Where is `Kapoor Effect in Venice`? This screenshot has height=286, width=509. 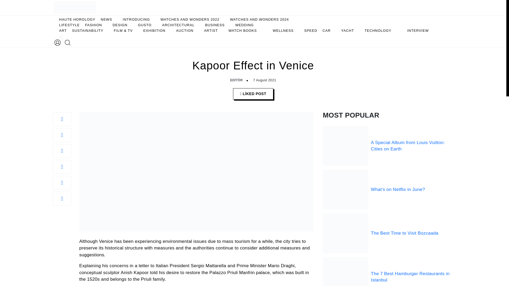 Kapoor Effect in Venice is located at coordinates (62, 182).